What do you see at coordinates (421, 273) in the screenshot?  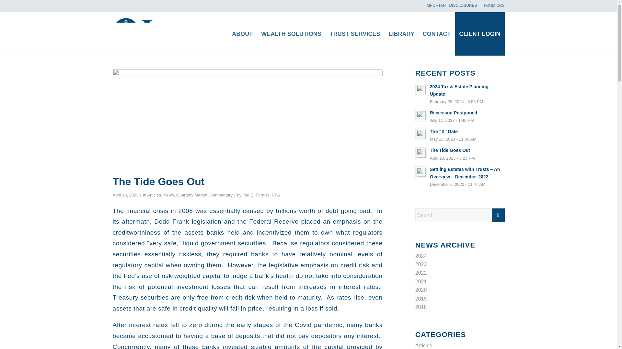 I see `2022` at bounding box center [421, 273].